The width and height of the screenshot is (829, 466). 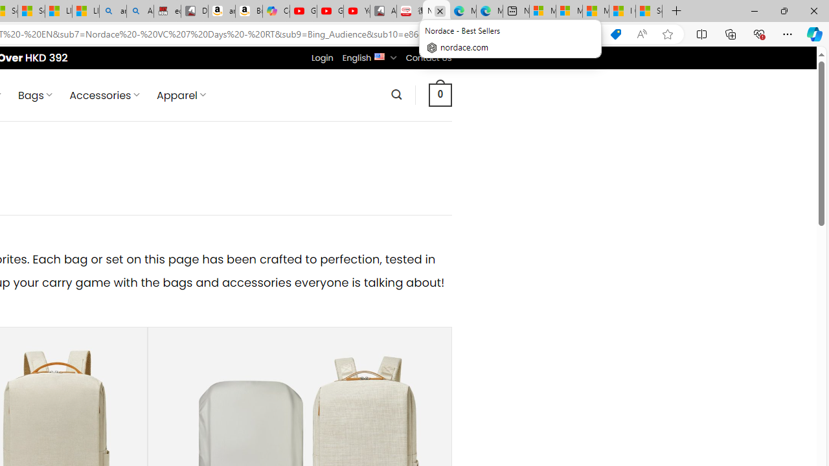 What do you see at coordinates (815, 34) in the screenshot?
I see `Copilot (Ctrl+Shift+.)` at bounding box center [815, 34].